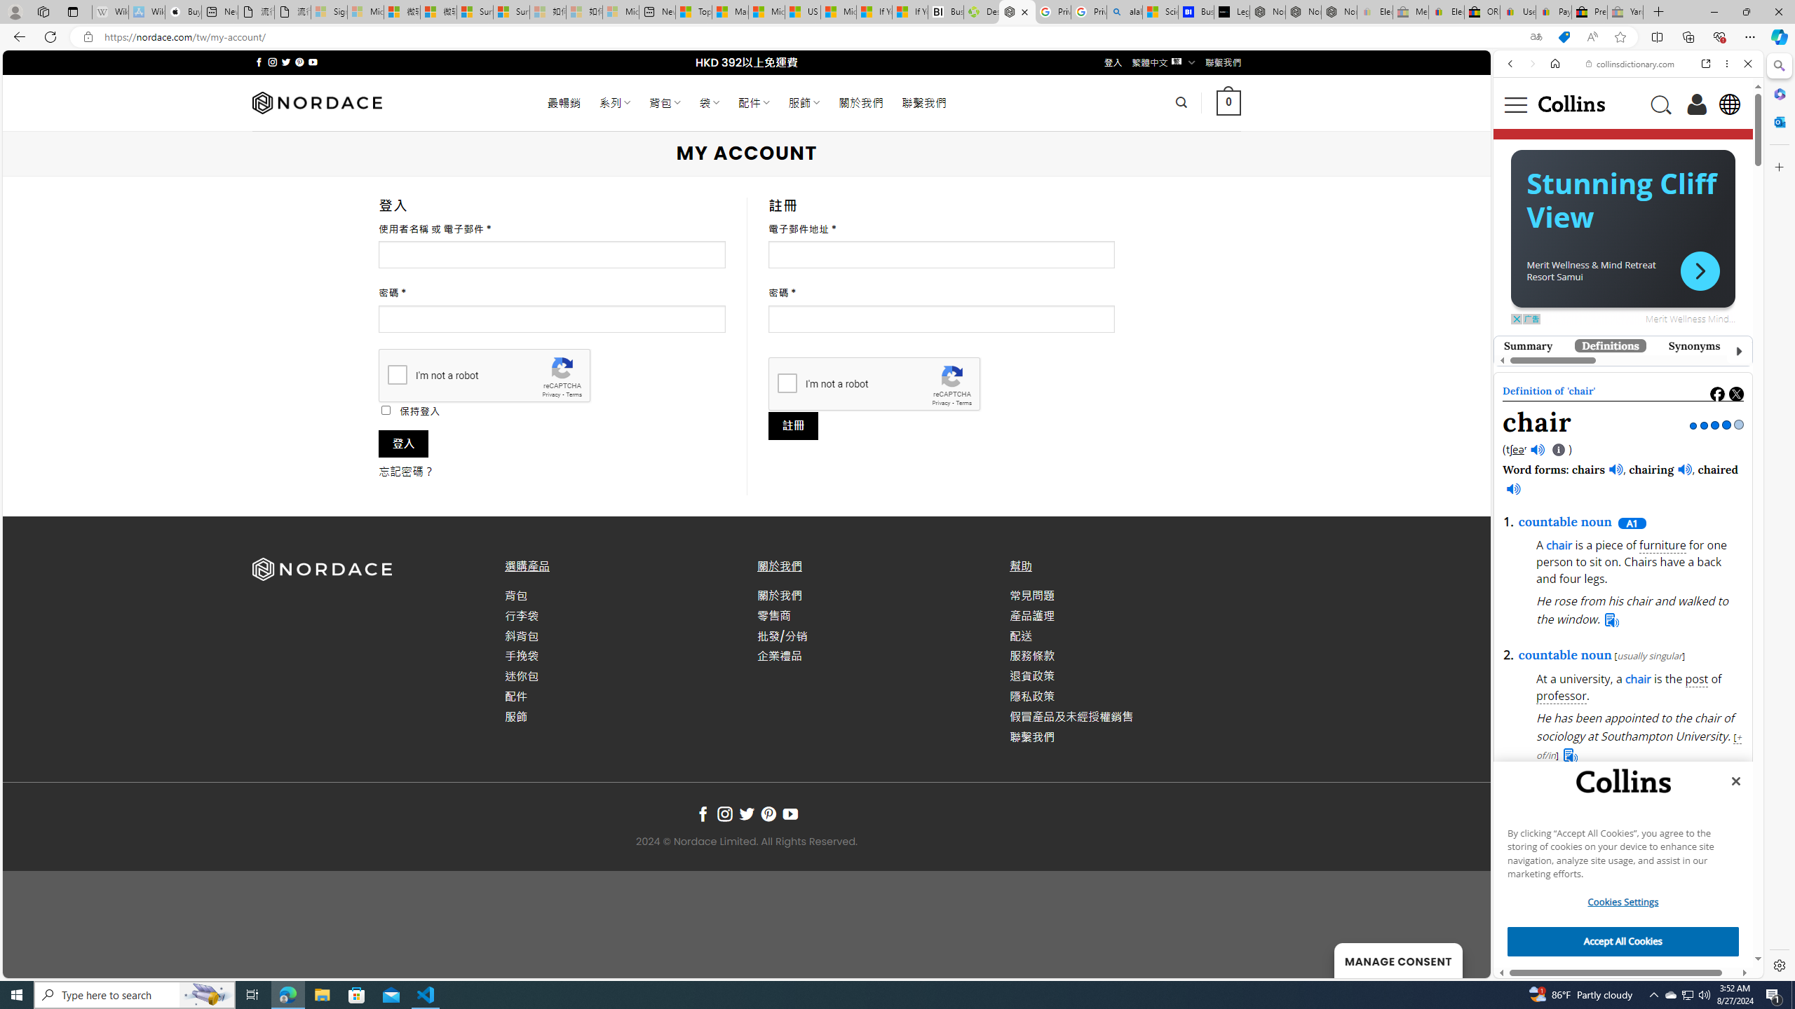 The image size is (1795, 1009). Describe the element at coordinates (1461, 959) in the screenshot. I see `Go to top` at that location.